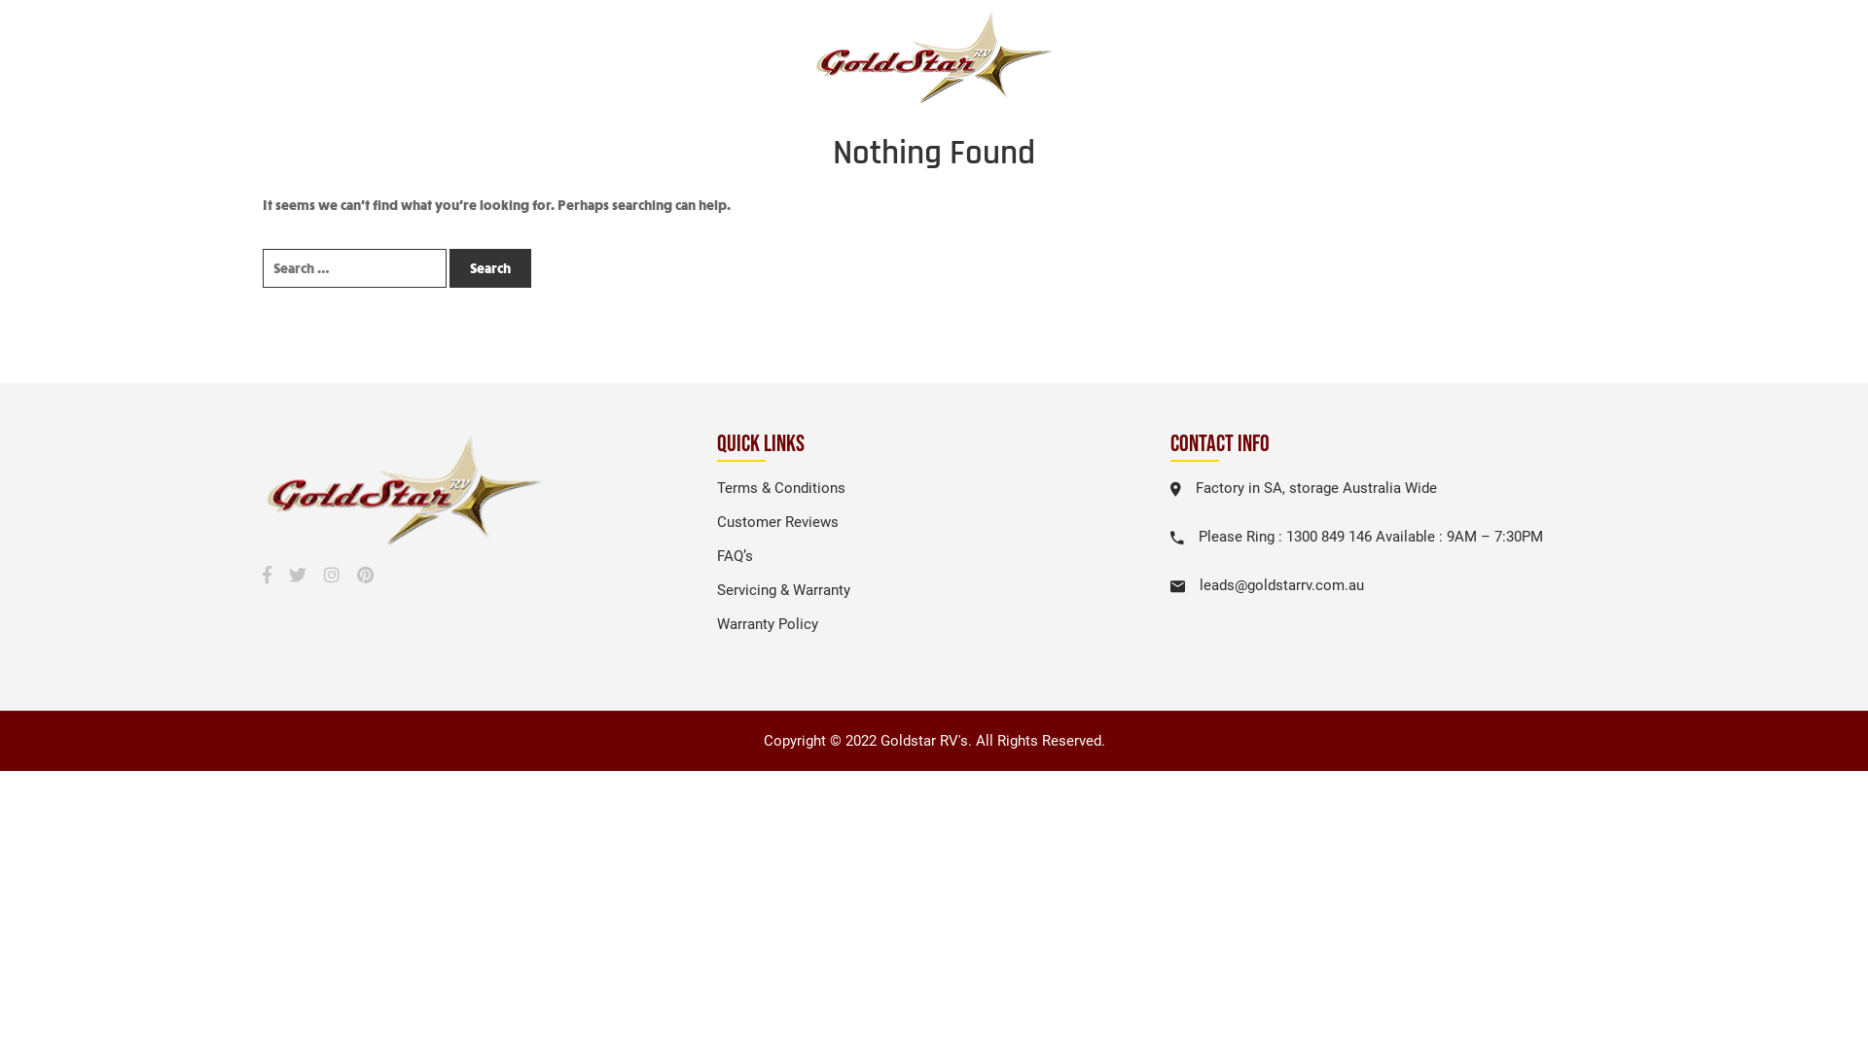 The width and height of the screenshot is (1868, 1050). What do you see at coordinates (778, 522) in the screenshot?
I see `Customer Reviews` at bounding box center [778, 522].